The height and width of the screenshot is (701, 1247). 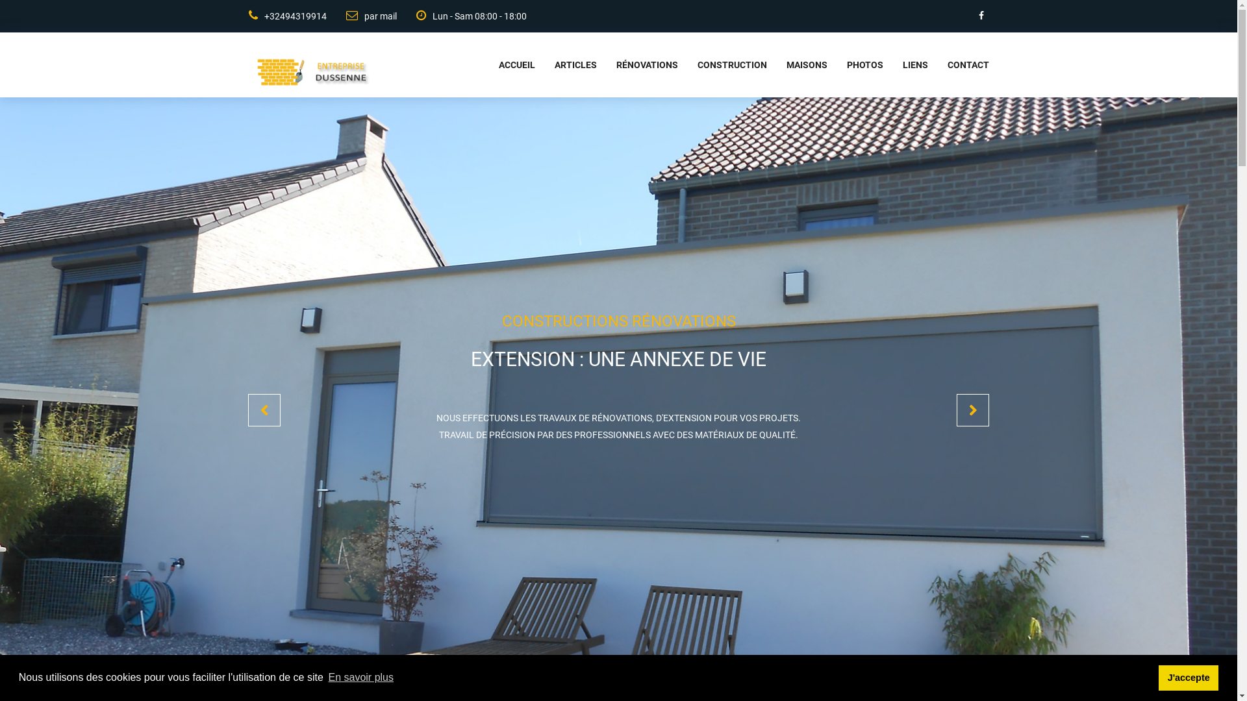 I want to click on +32494319914, so click(x=287, y=16).